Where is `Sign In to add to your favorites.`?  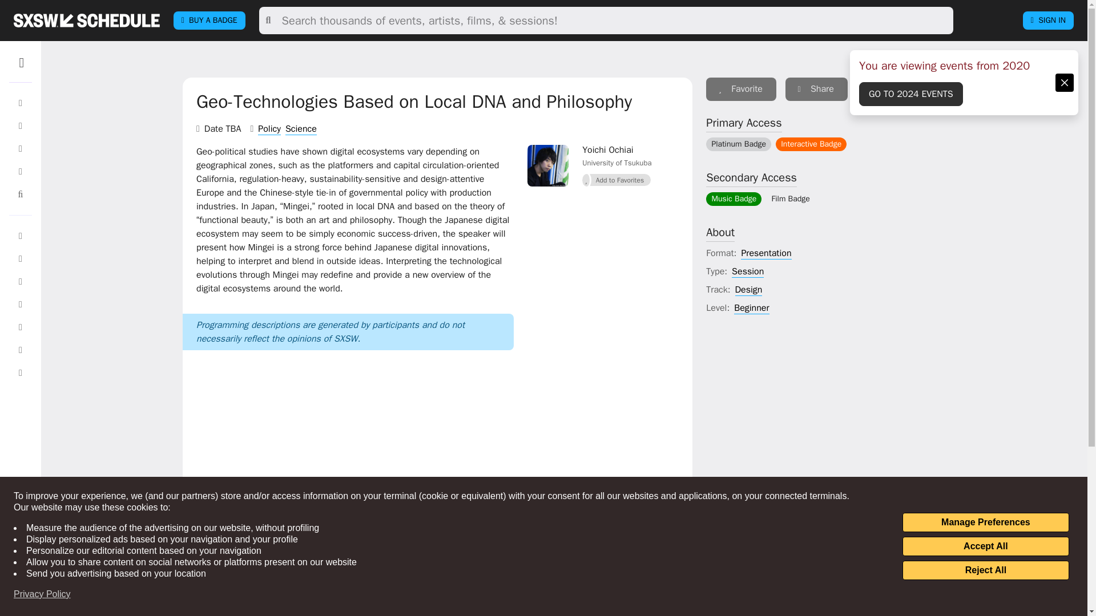
Sign In to add to your favorites. is located at coordinates (741, 89).